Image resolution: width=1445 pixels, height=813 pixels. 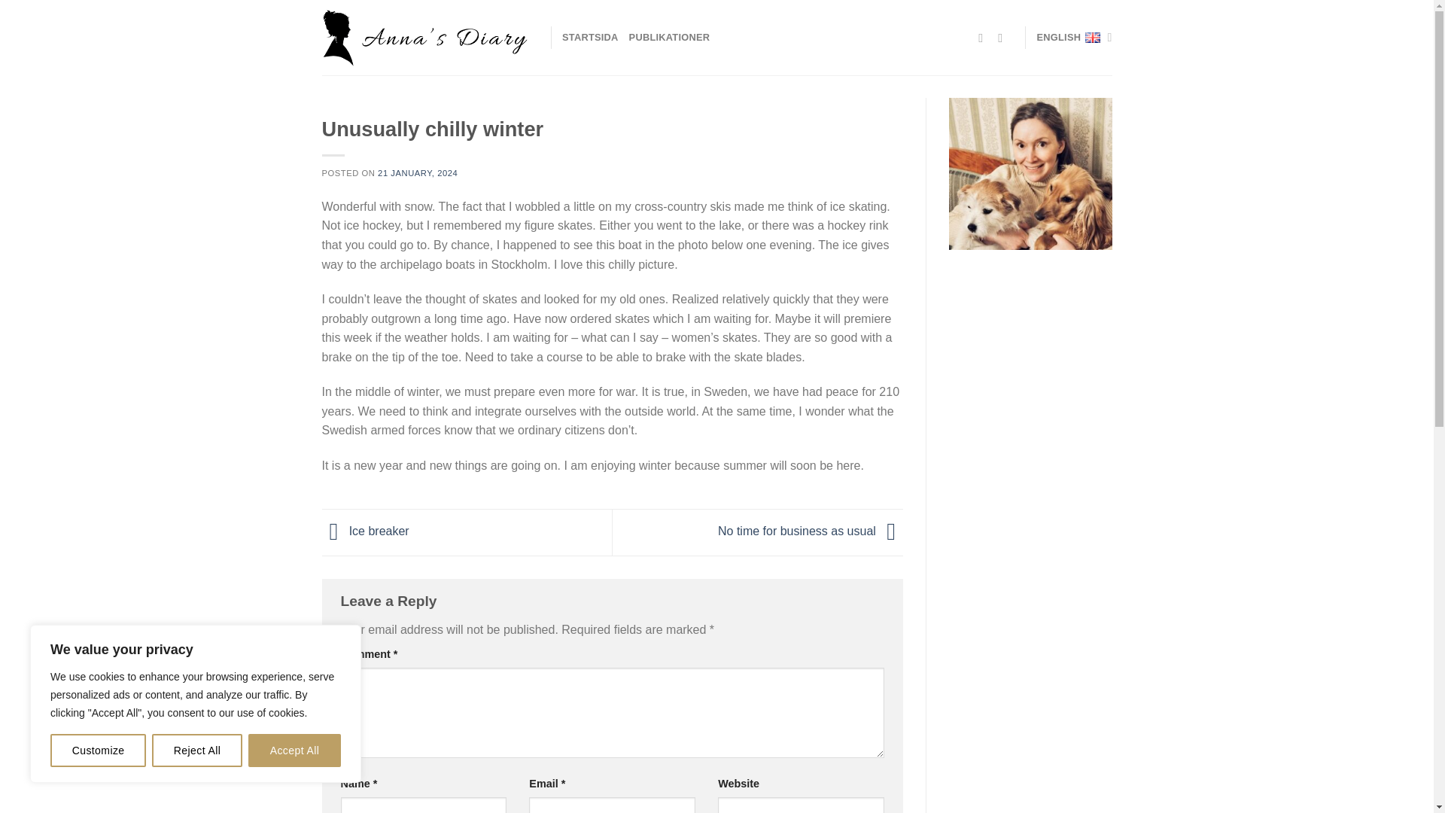 What do you see at coordinates (1004, 38) in the screenshot?
I see `Follow on Instagram` at bounding box center [1004, 38].